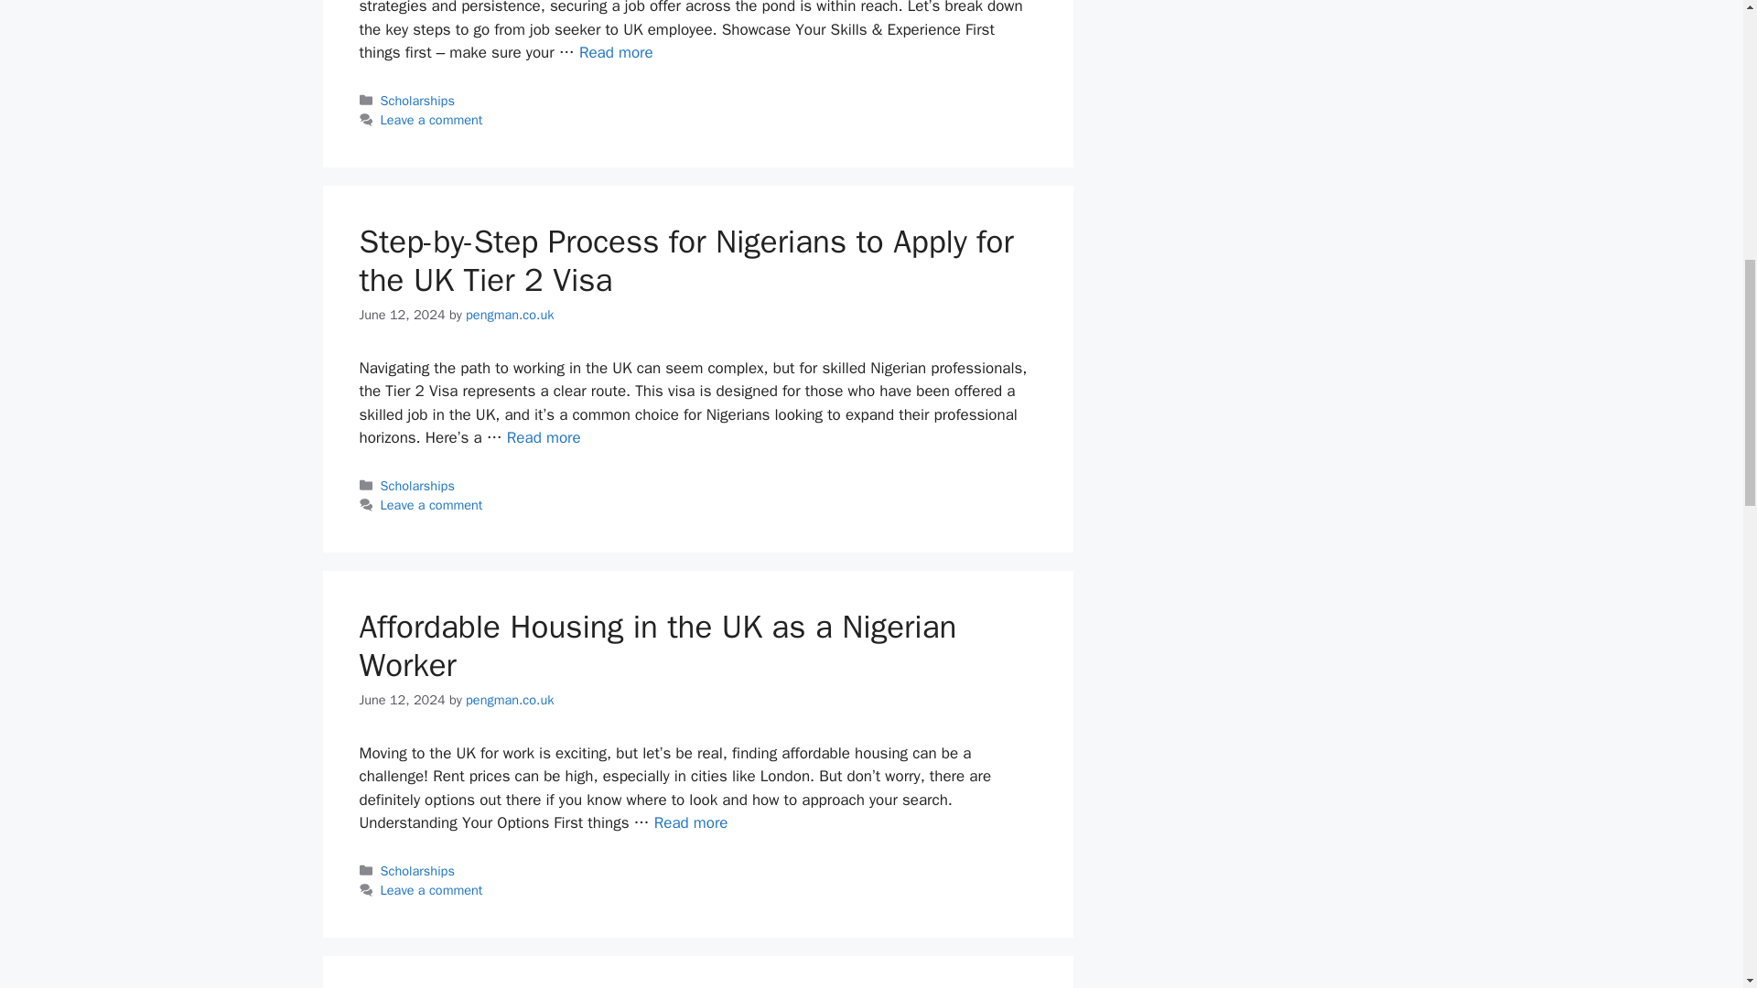 This screenshot has height=988, width=1757. Describe the element at coordinates (509, 700) in the screenshot. I see `View all posts by pengman.co.uk` at that location.